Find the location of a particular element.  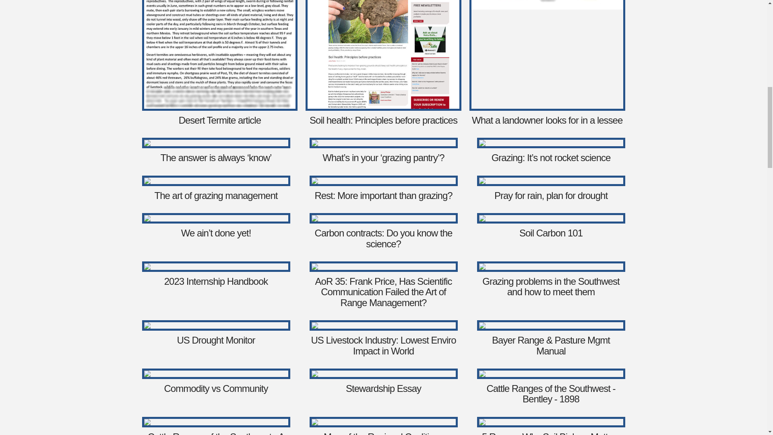

Soil health: Principles before practices is located at coordinates (383, 120).